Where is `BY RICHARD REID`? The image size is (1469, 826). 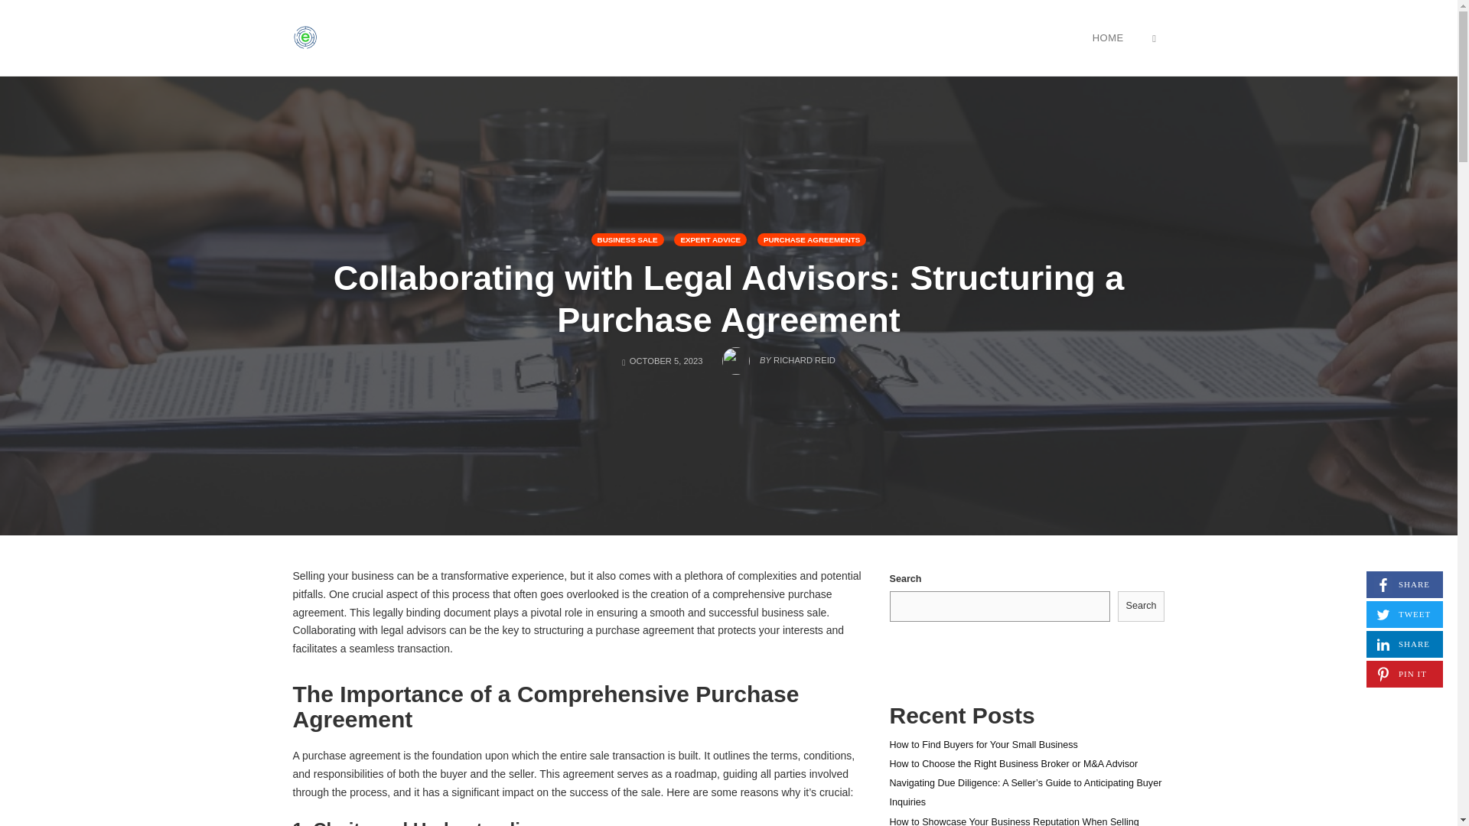 BY RICHARD REID is located at coordinates (710, 239).